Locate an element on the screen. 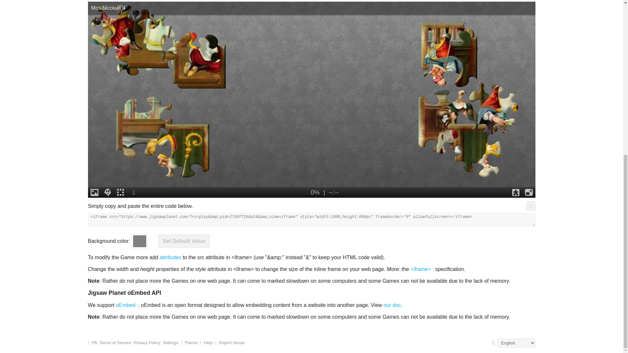  Settings is located at coordinates (170, 343).